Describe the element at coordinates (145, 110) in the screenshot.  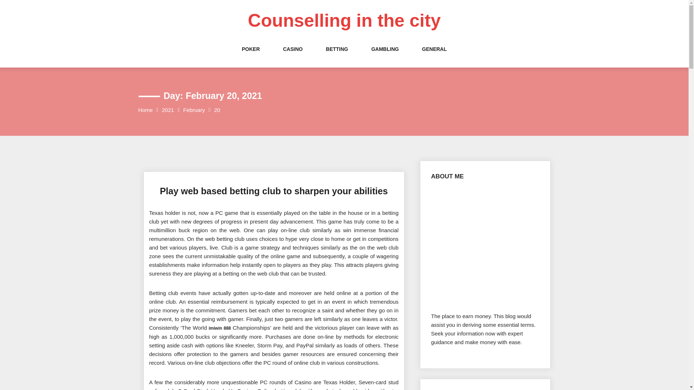
I see `Home` at that location.